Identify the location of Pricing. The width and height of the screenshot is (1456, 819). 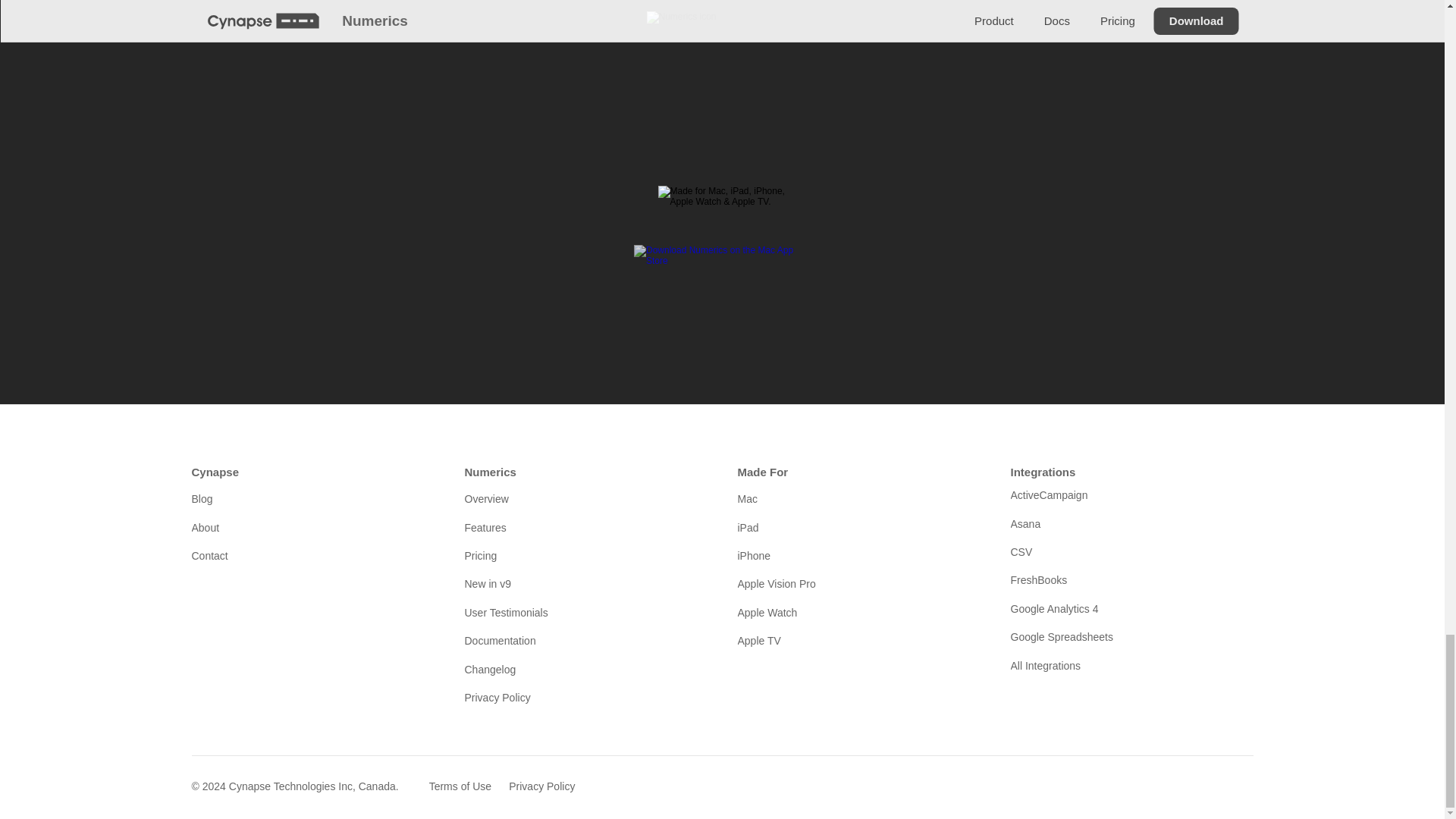
(585, 556).